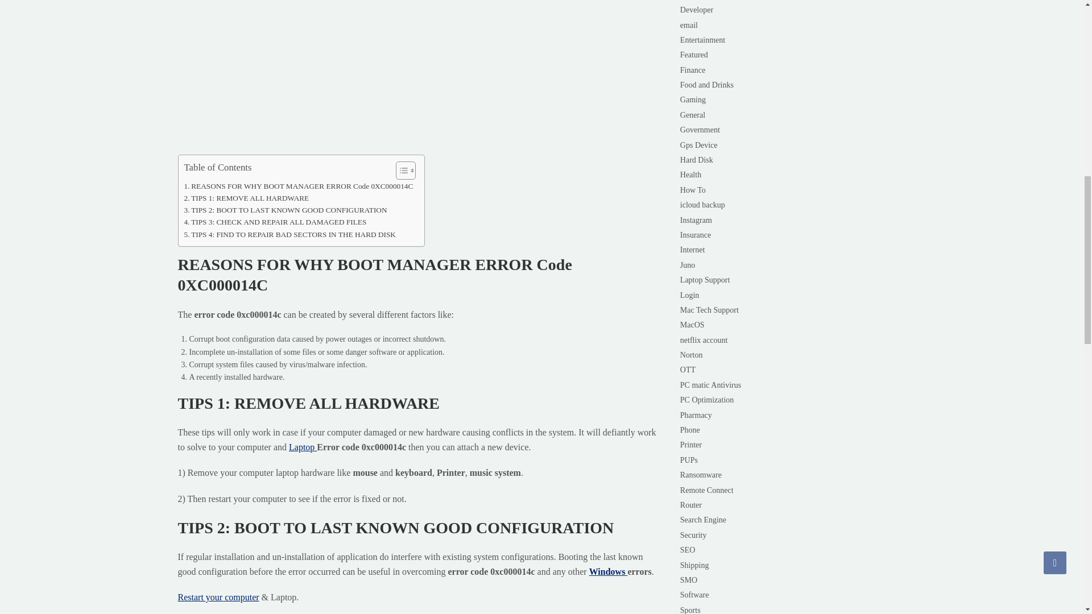 This screenshot has height=614, width=1092. What do you see at coordinates (290, 234) in the screenshot?
I see `TIPS 4: FIND TO REPAIR BAD SECTORS IN THE HARD DISK` at bounding box center [290, 234].